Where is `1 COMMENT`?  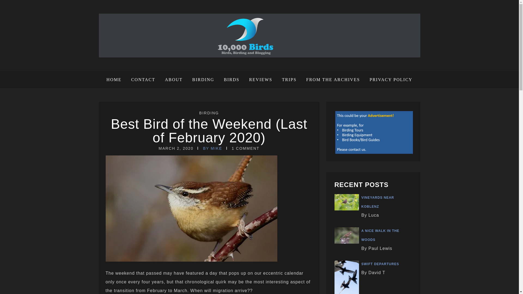 1 COMMENT is located at coordinates (245, 148).